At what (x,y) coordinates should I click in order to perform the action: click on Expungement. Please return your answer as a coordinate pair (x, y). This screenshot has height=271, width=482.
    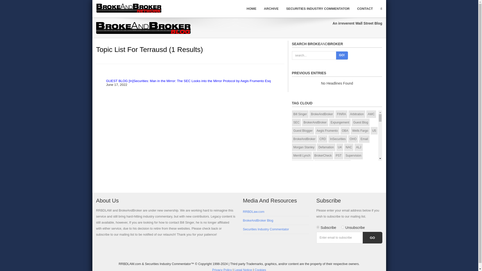
    Looking at the image, I should click on (340, 122).